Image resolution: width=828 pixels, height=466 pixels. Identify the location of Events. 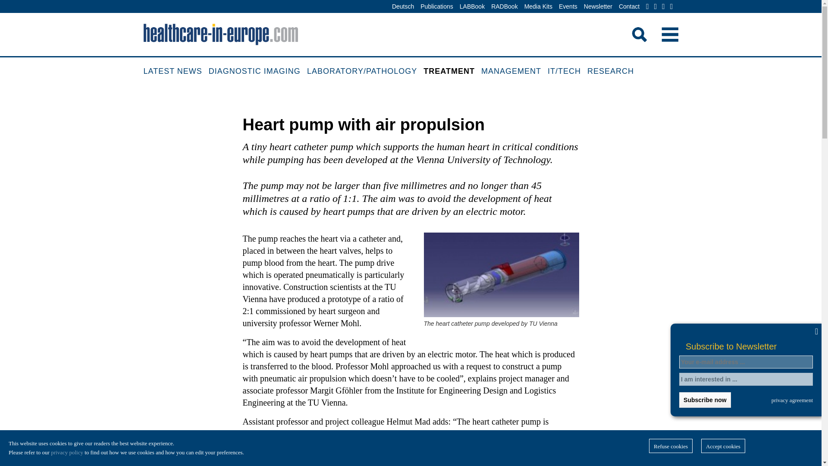
(568, 7).